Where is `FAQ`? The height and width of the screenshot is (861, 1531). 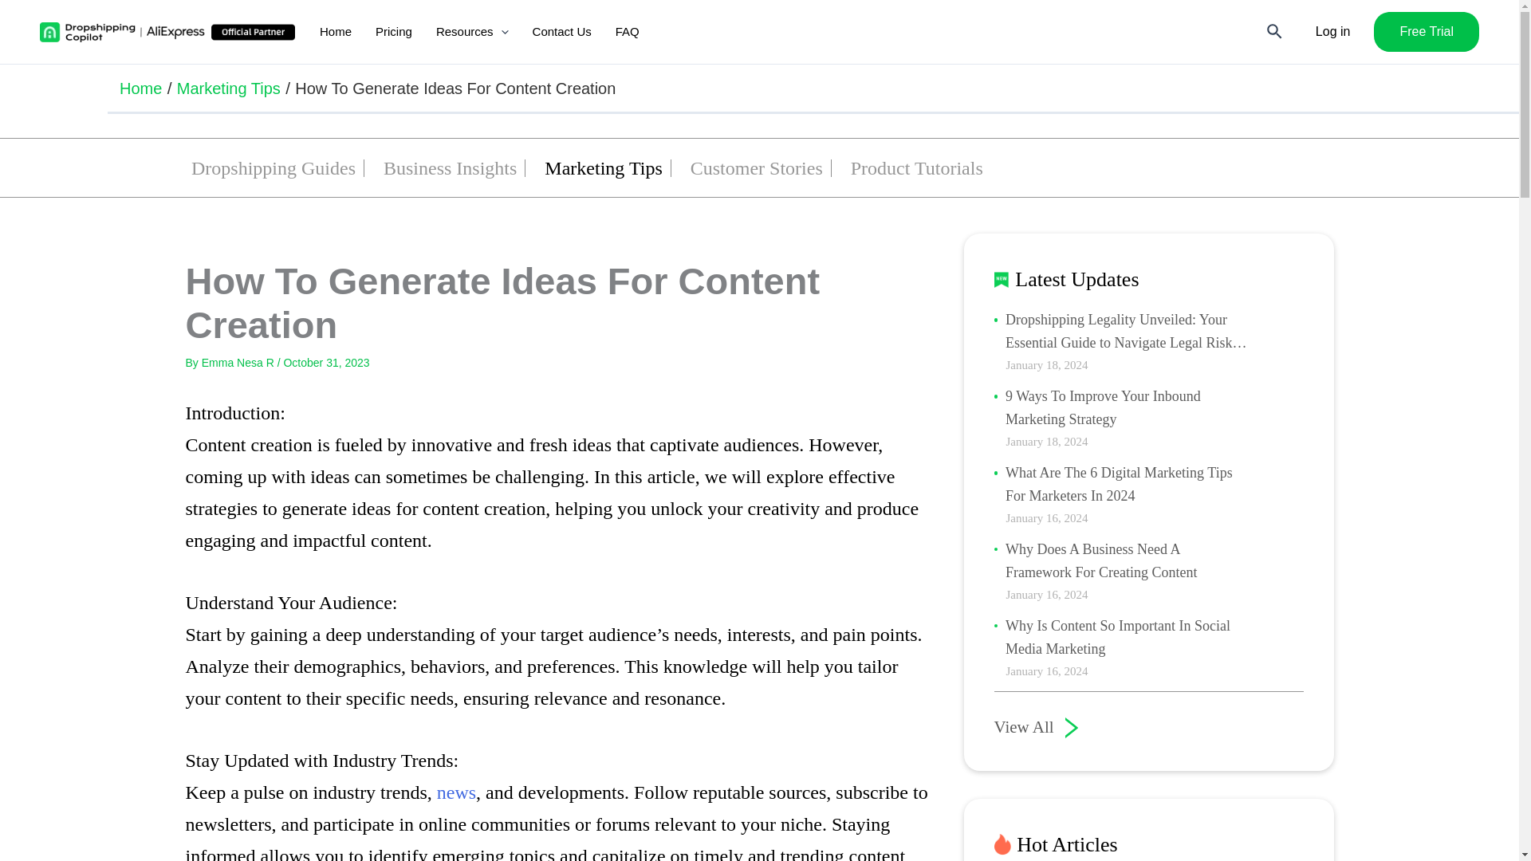 FAQ is located at coordinates (627, 32).